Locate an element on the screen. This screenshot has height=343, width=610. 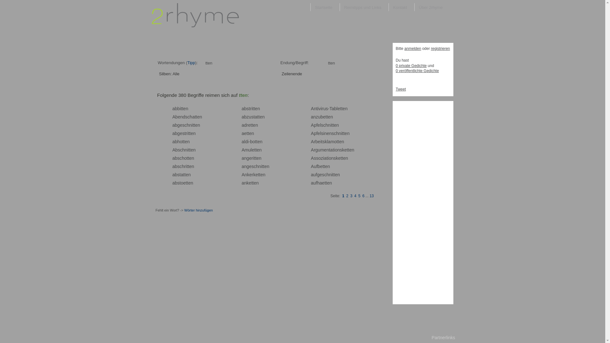
b is located at coordinates (251, 142).